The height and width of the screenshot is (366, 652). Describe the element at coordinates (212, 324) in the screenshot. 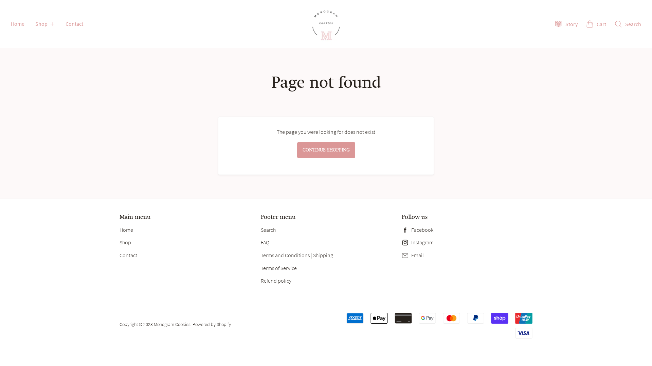

I see `Powered by Shopify` at that location.